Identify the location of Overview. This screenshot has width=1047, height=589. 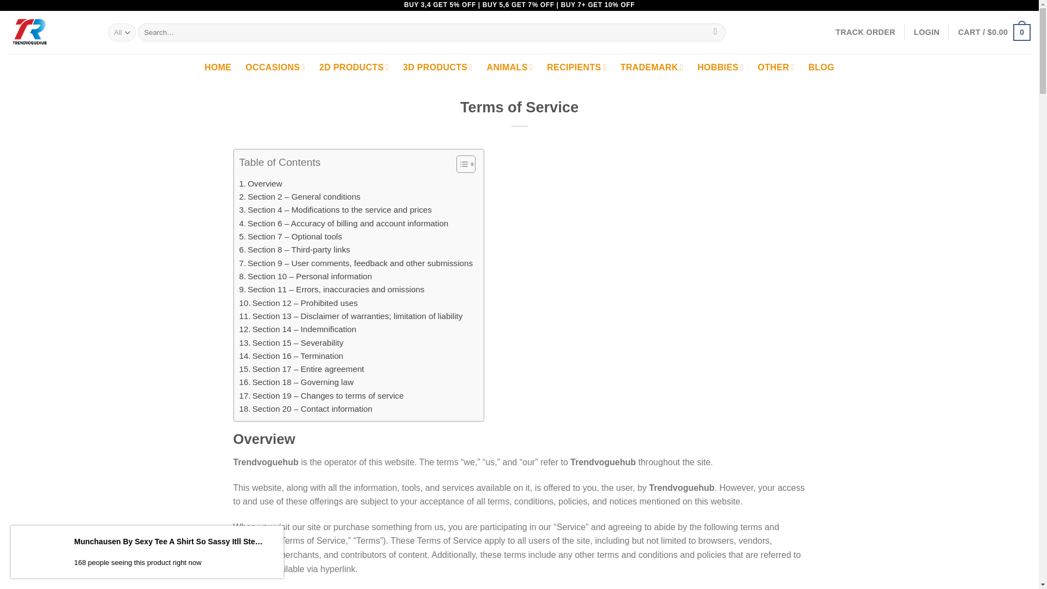
(260, 183).